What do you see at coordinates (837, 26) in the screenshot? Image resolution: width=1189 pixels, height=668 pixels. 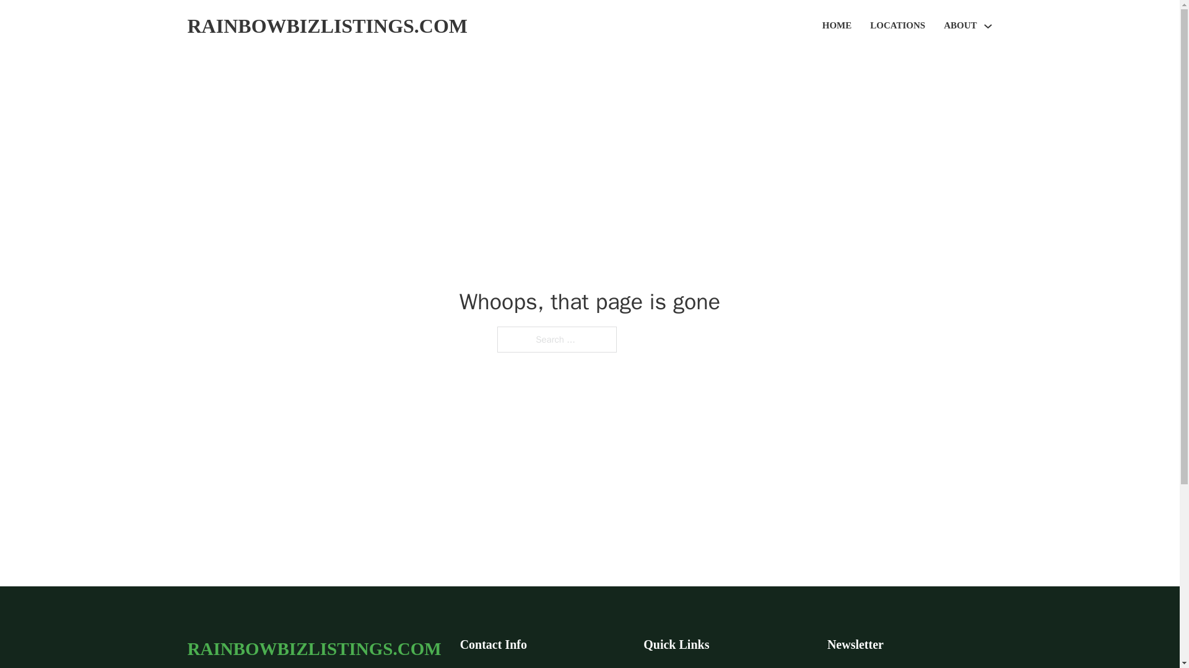 I see `HOME` at bounding box center [837, 26].